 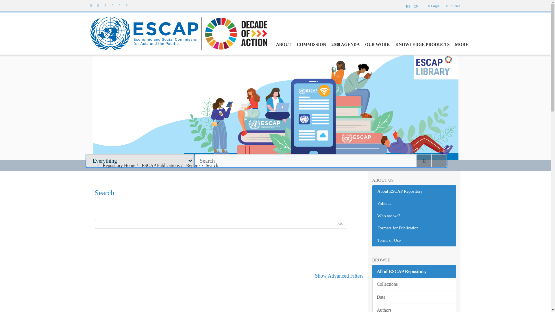 What do you see at coordinates (408, 5) in the screenshot?
I see `ES` at bounding box center [408, 5].